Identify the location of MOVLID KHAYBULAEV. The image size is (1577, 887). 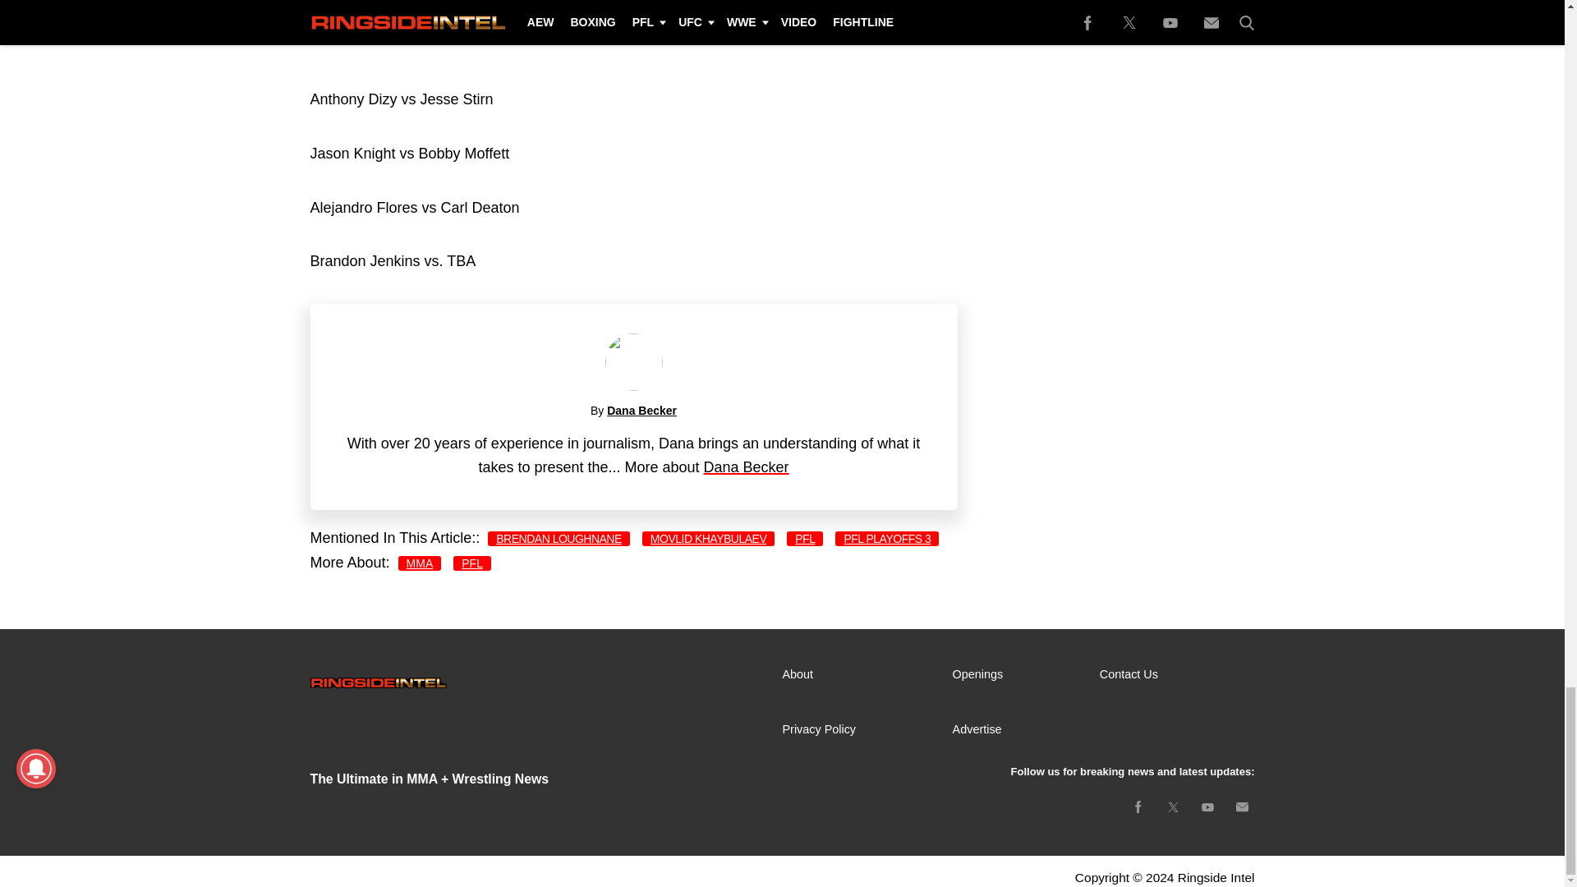
(708, 539).